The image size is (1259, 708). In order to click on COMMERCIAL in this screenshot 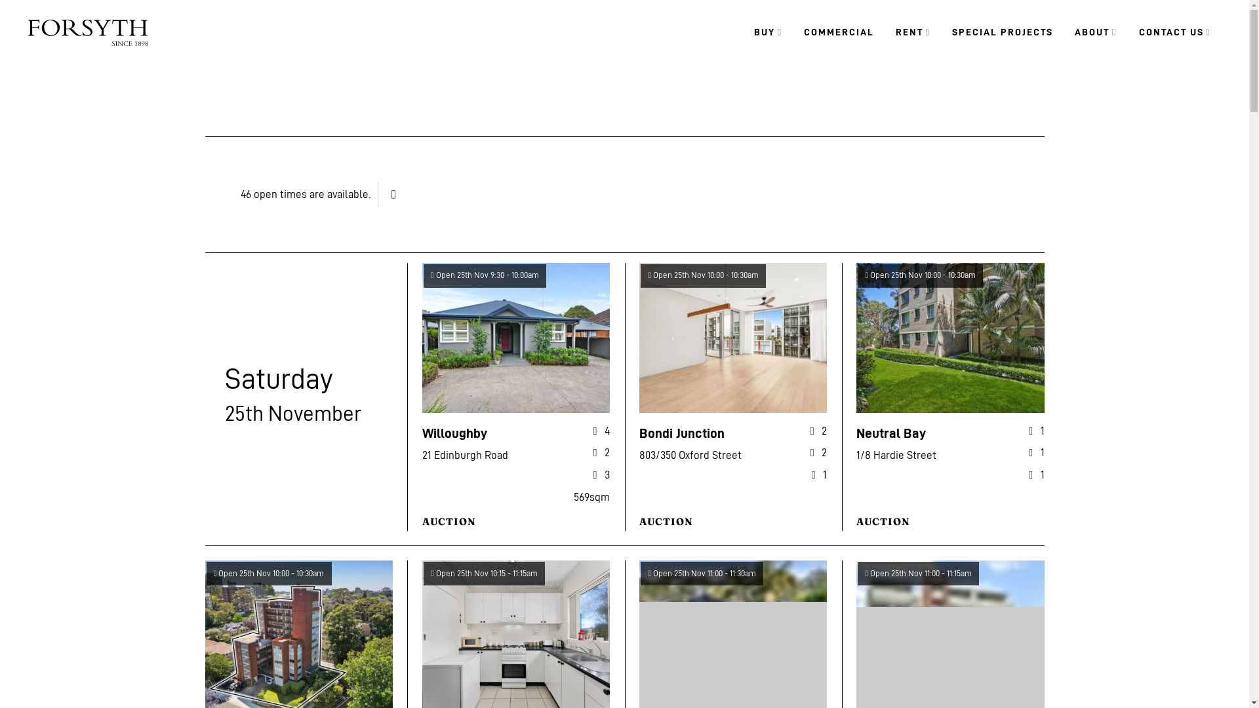, I will do `click(839, 33)`.